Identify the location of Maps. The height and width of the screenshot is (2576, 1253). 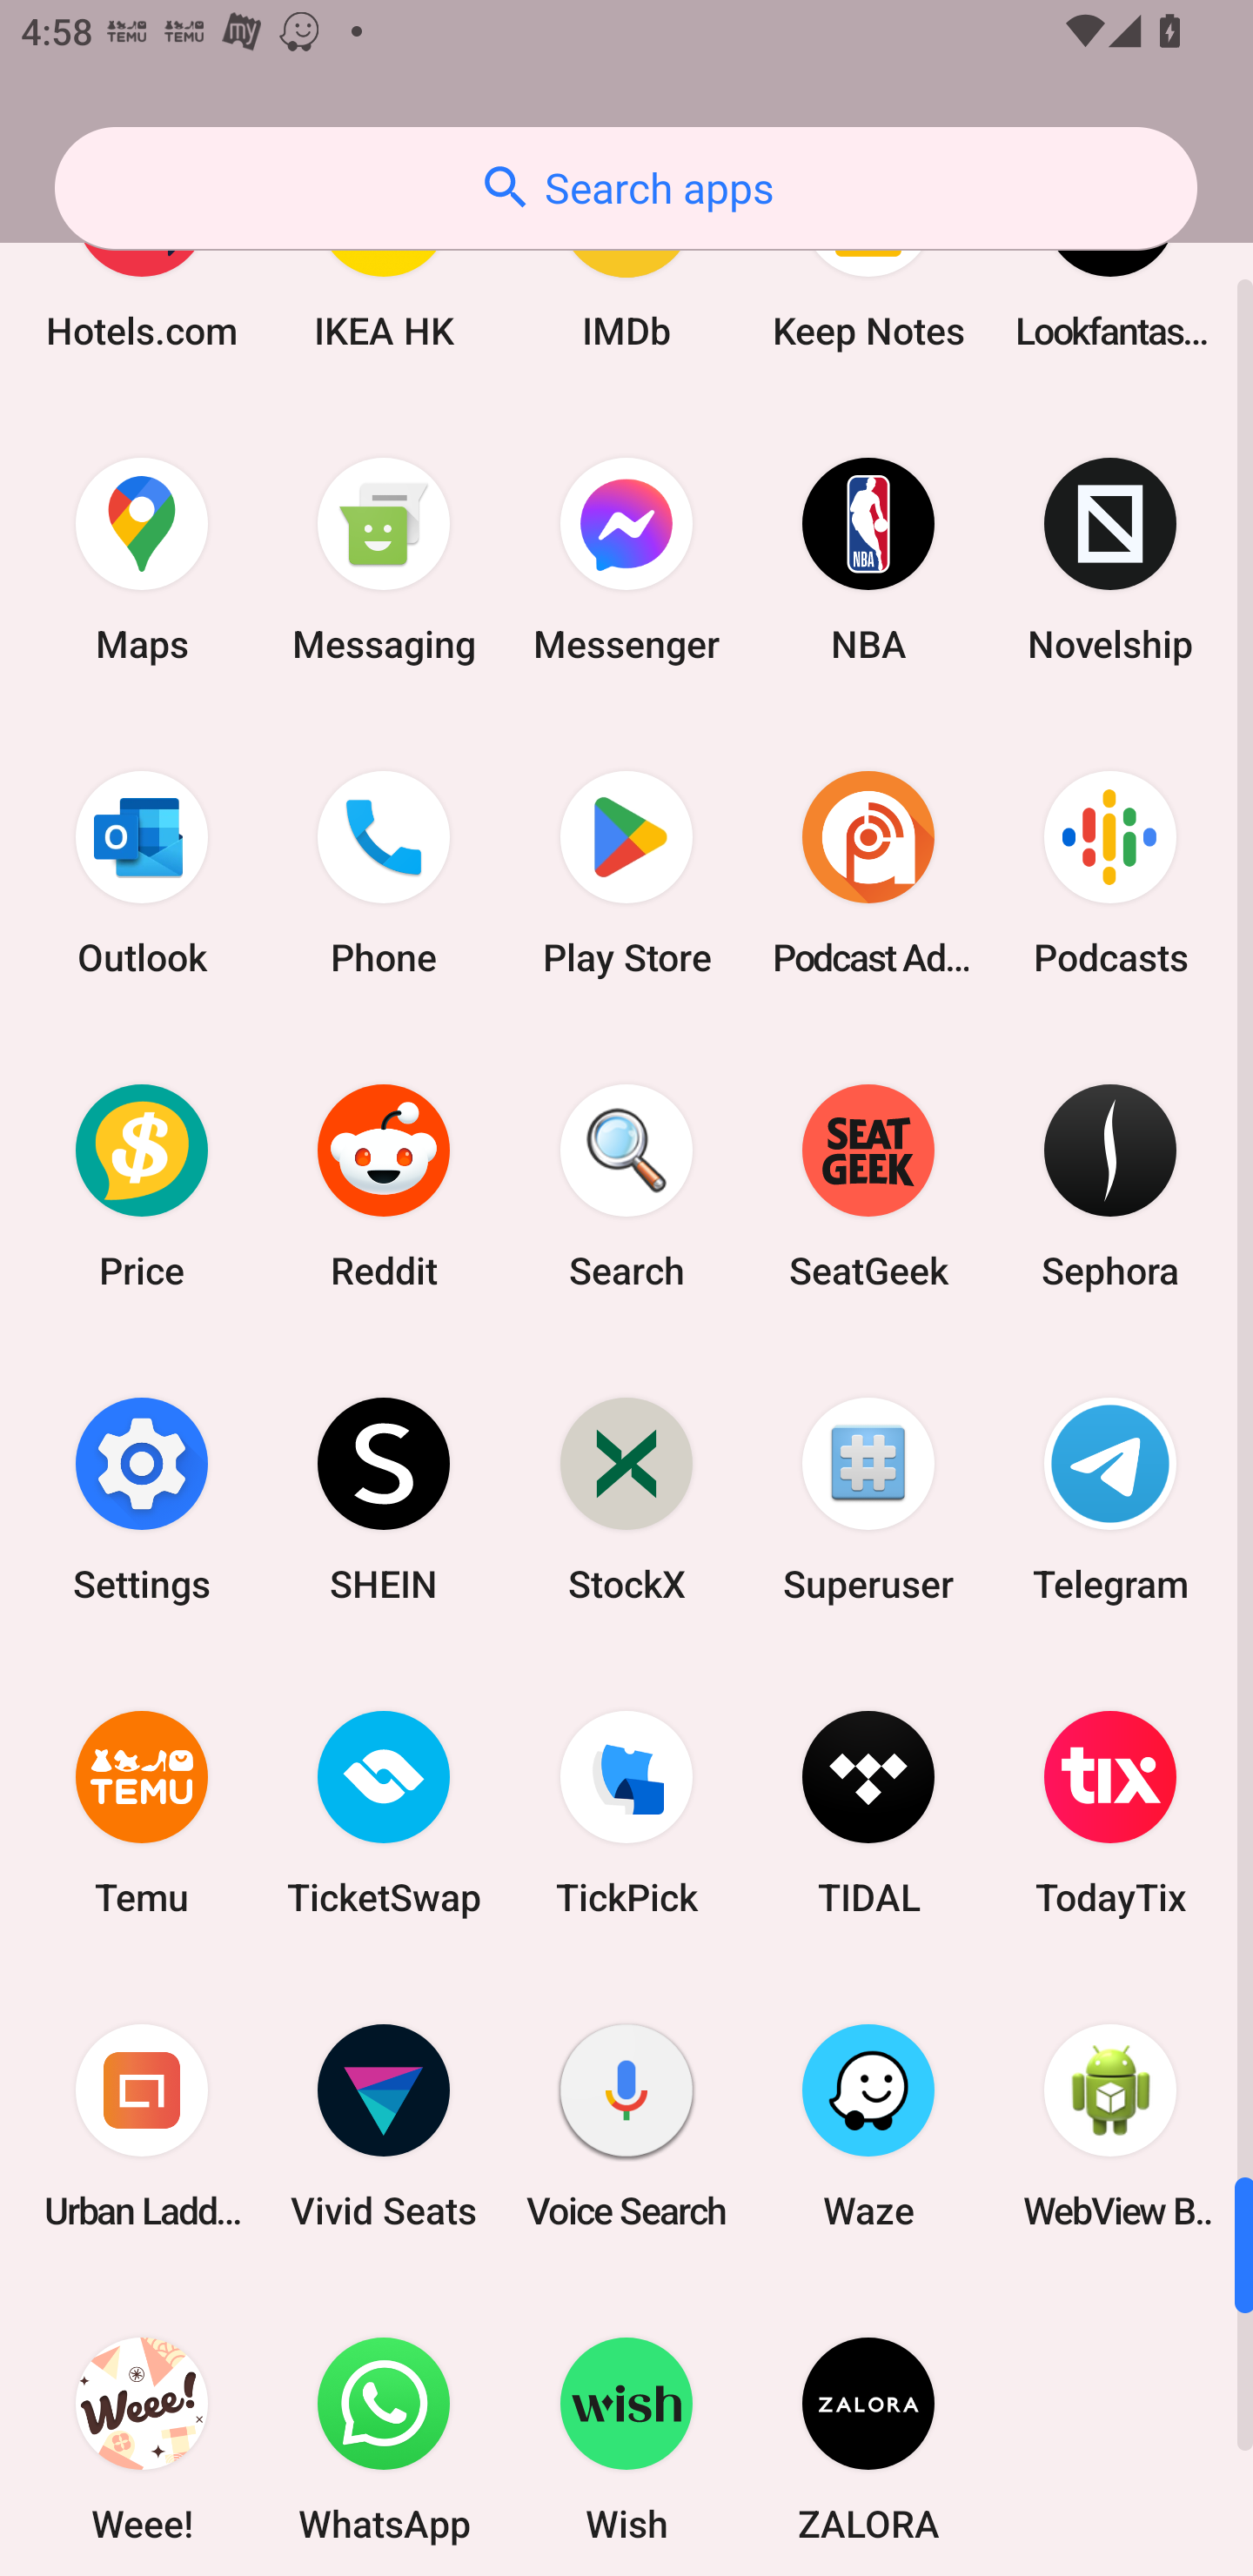
(142, 559).